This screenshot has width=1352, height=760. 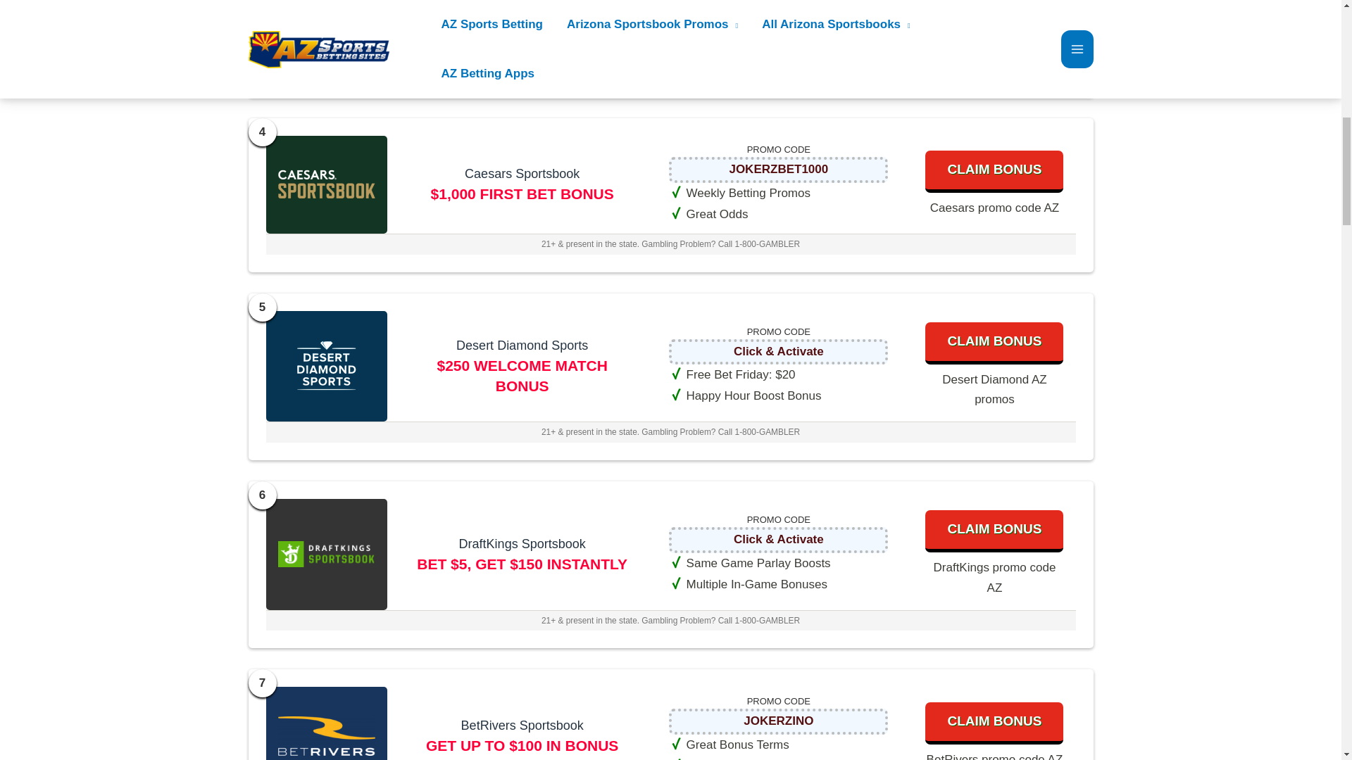 What do you see at coordinates (779, 2) in the screenshot?
I see `BetMGM` at bounding box center [779, 2].